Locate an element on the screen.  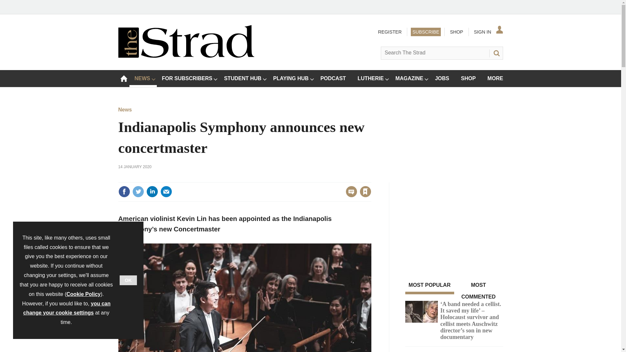
No comments is located at coordinates (350, 196).